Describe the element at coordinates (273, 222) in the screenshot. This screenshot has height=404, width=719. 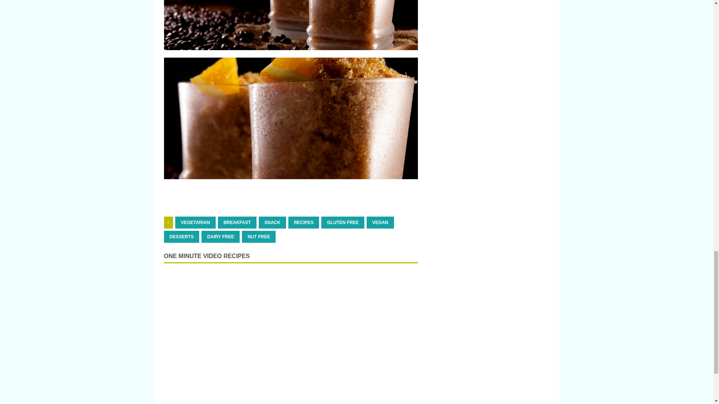
I see `SNACK` at that location.